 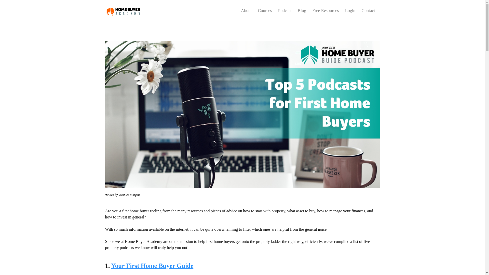 I want to click on Contact, so click(x=368, y=11).